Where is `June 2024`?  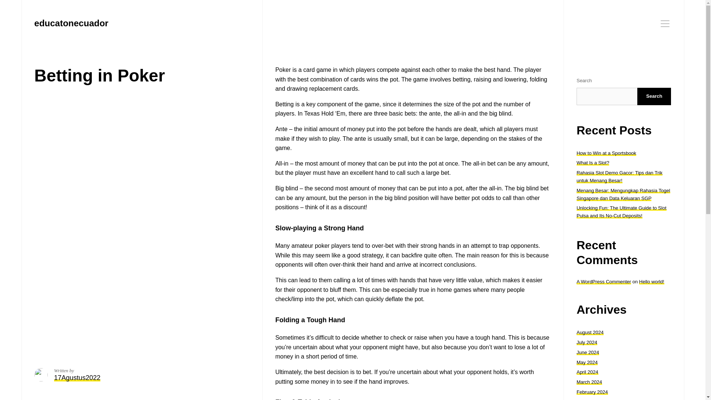
June 2024 is located at coordinates (588, 352).